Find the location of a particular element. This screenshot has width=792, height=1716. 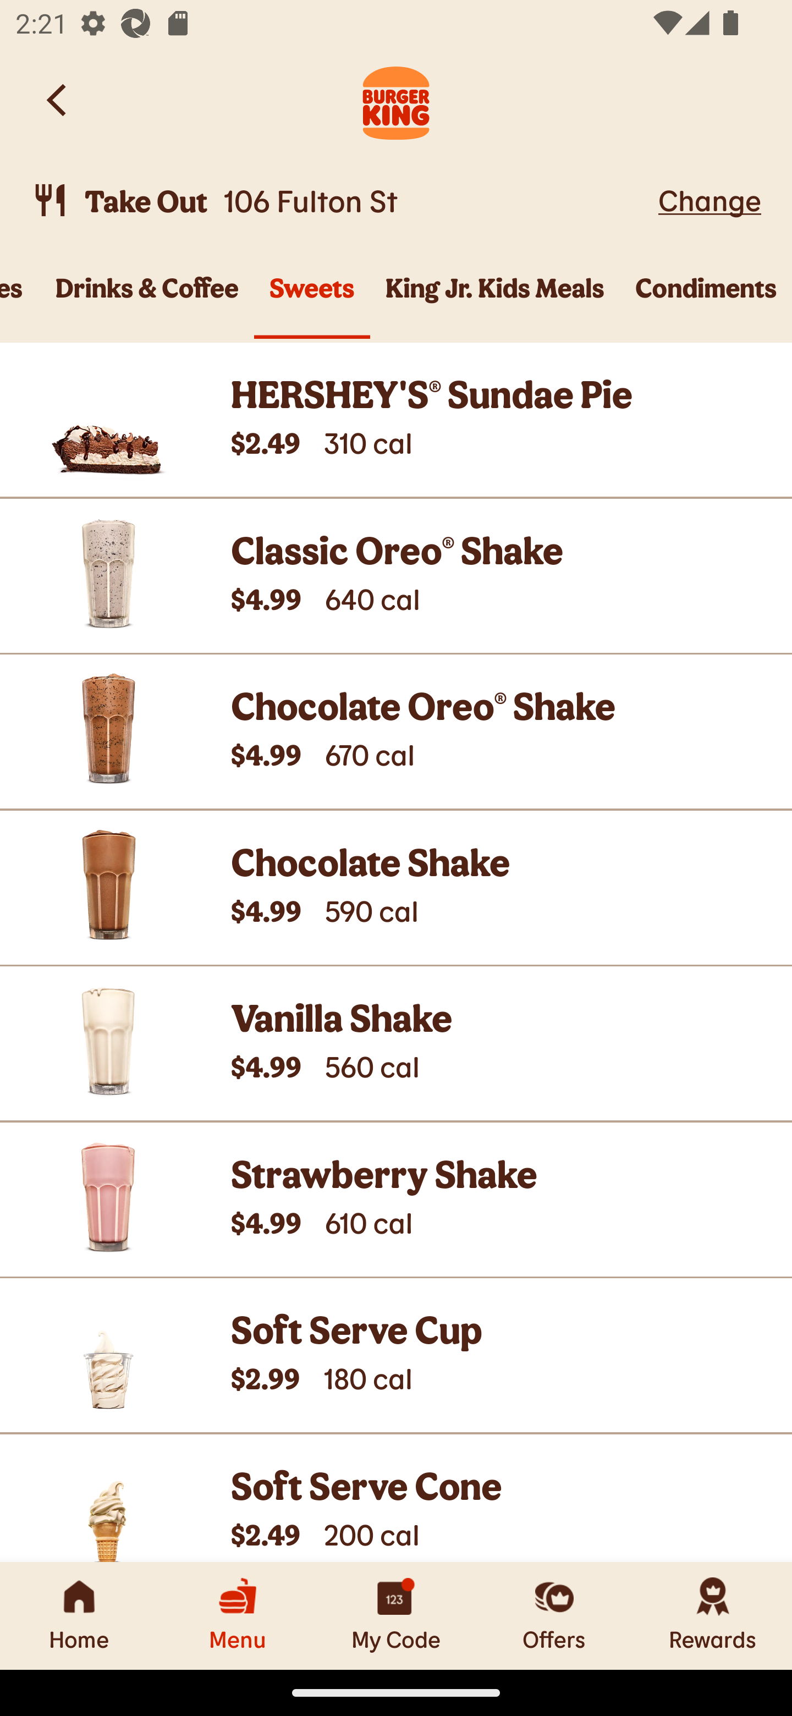

Back is located at coordinates (58, 100).